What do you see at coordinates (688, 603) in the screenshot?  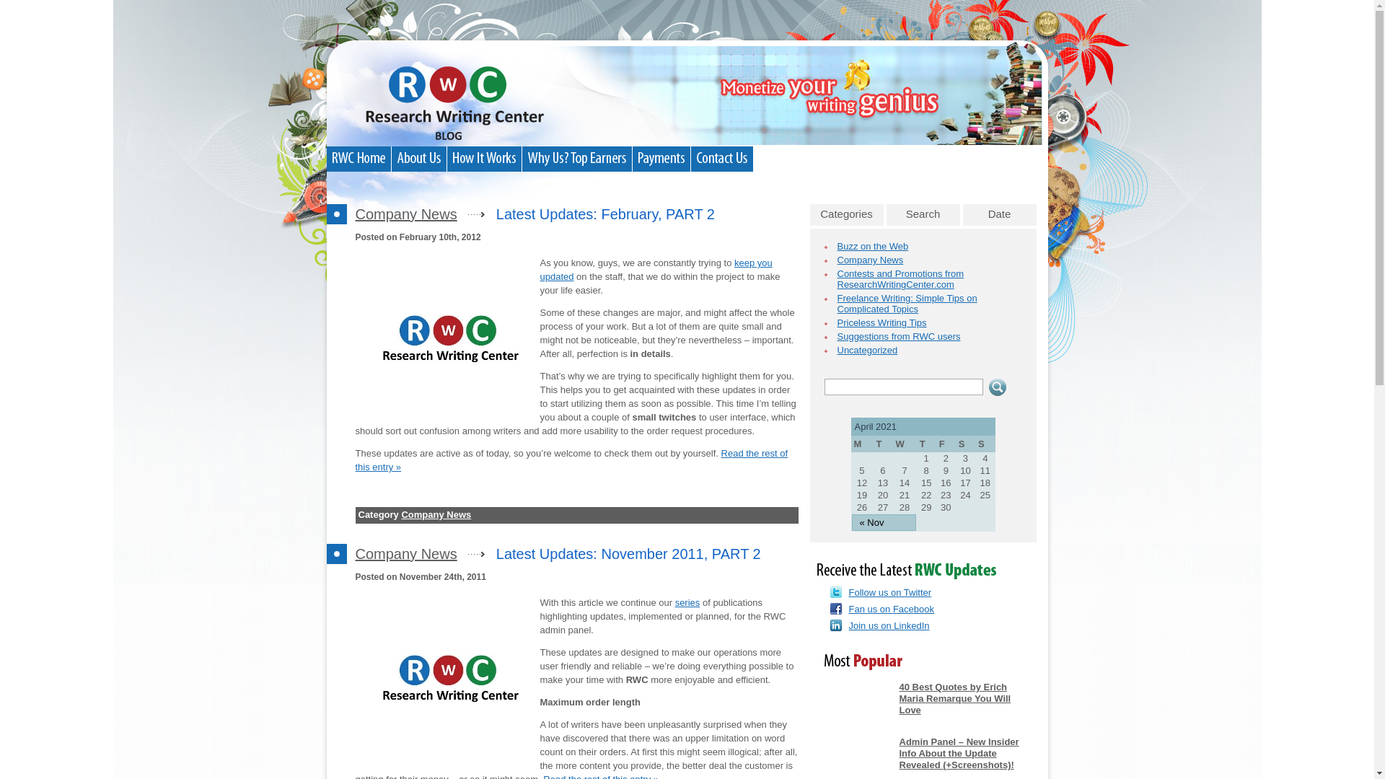 I see `series` at bounding box center [688, 603].